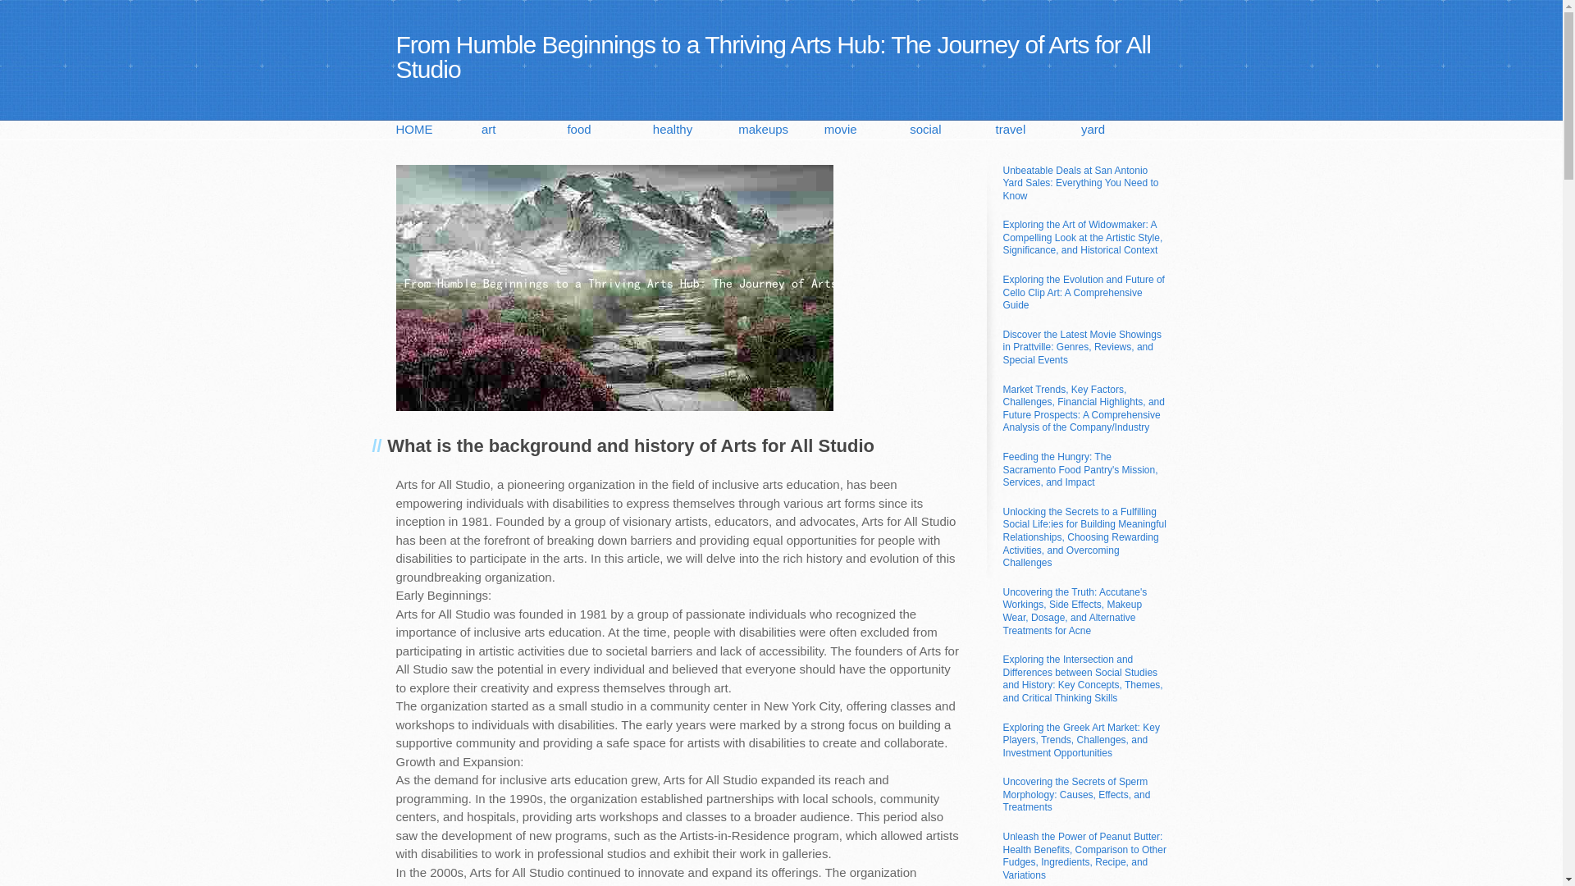 Image resolution: width=1575 pixels, height=886 pixels. What do you see at coordinates (1124, 130) in the screenshot?
I see `yard` at bounding box center [1124, 130].